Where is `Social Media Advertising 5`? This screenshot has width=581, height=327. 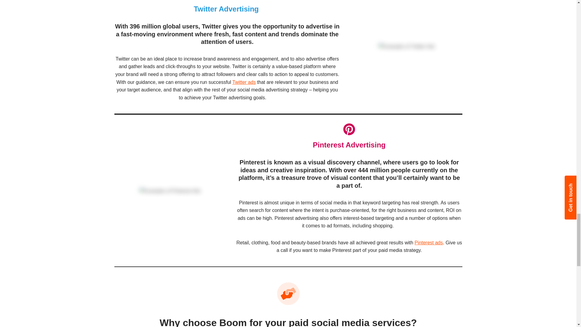 Social Media Advertising 5 is located at coordinates (406, 47).